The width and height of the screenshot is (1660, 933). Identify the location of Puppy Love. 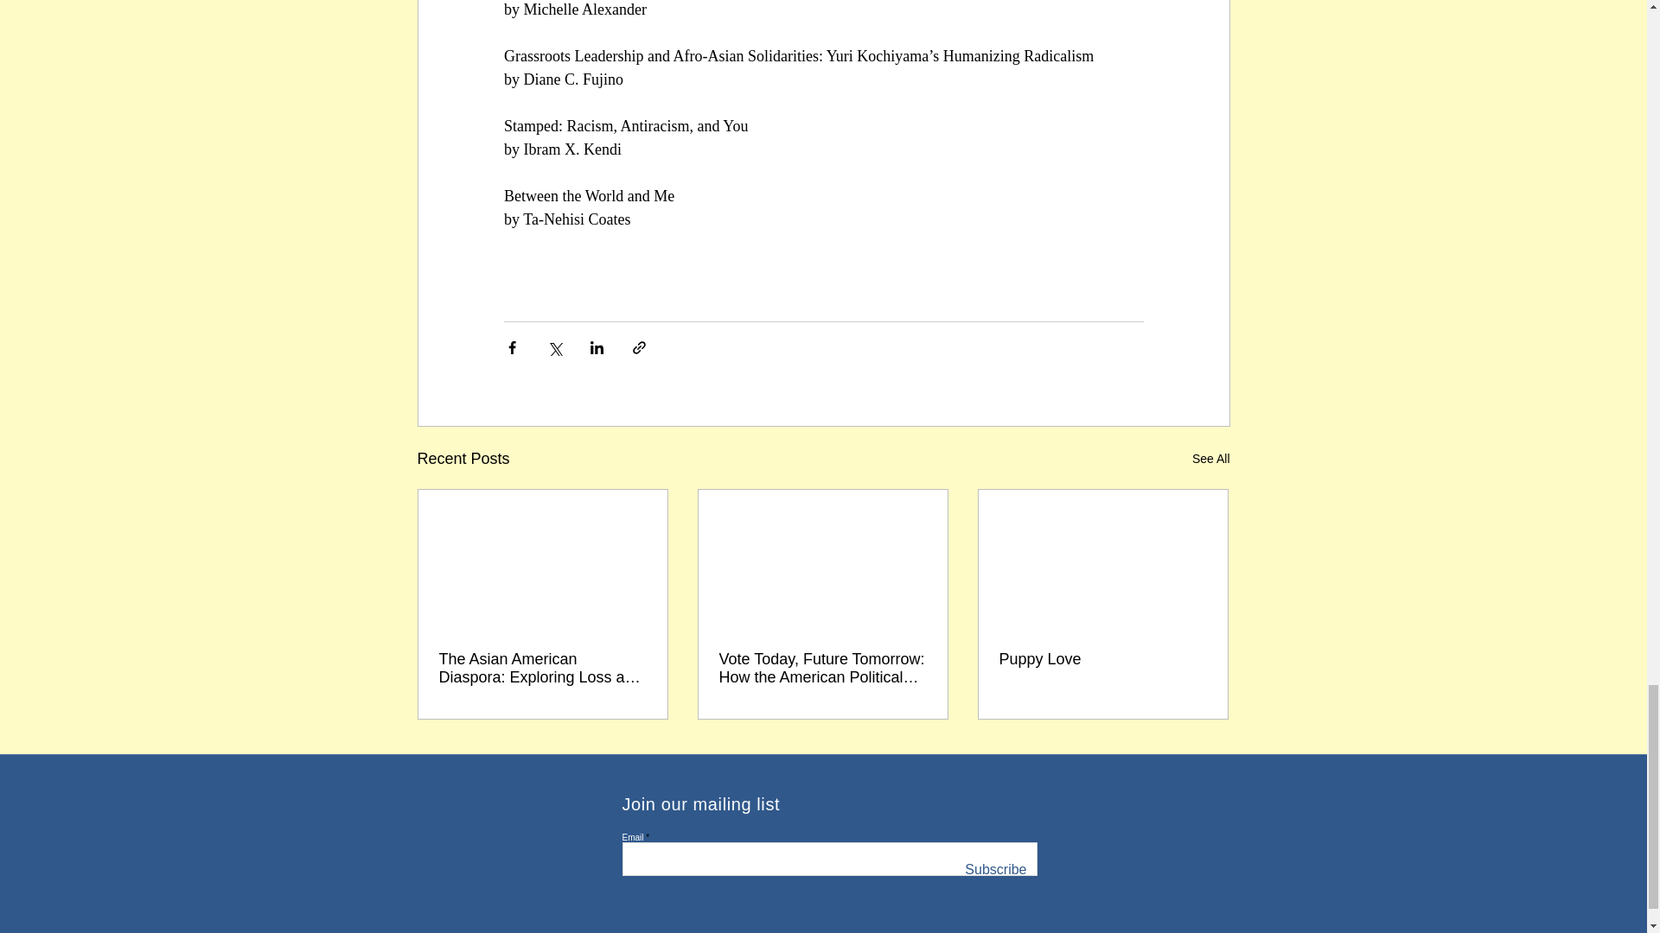
(1102, 659).